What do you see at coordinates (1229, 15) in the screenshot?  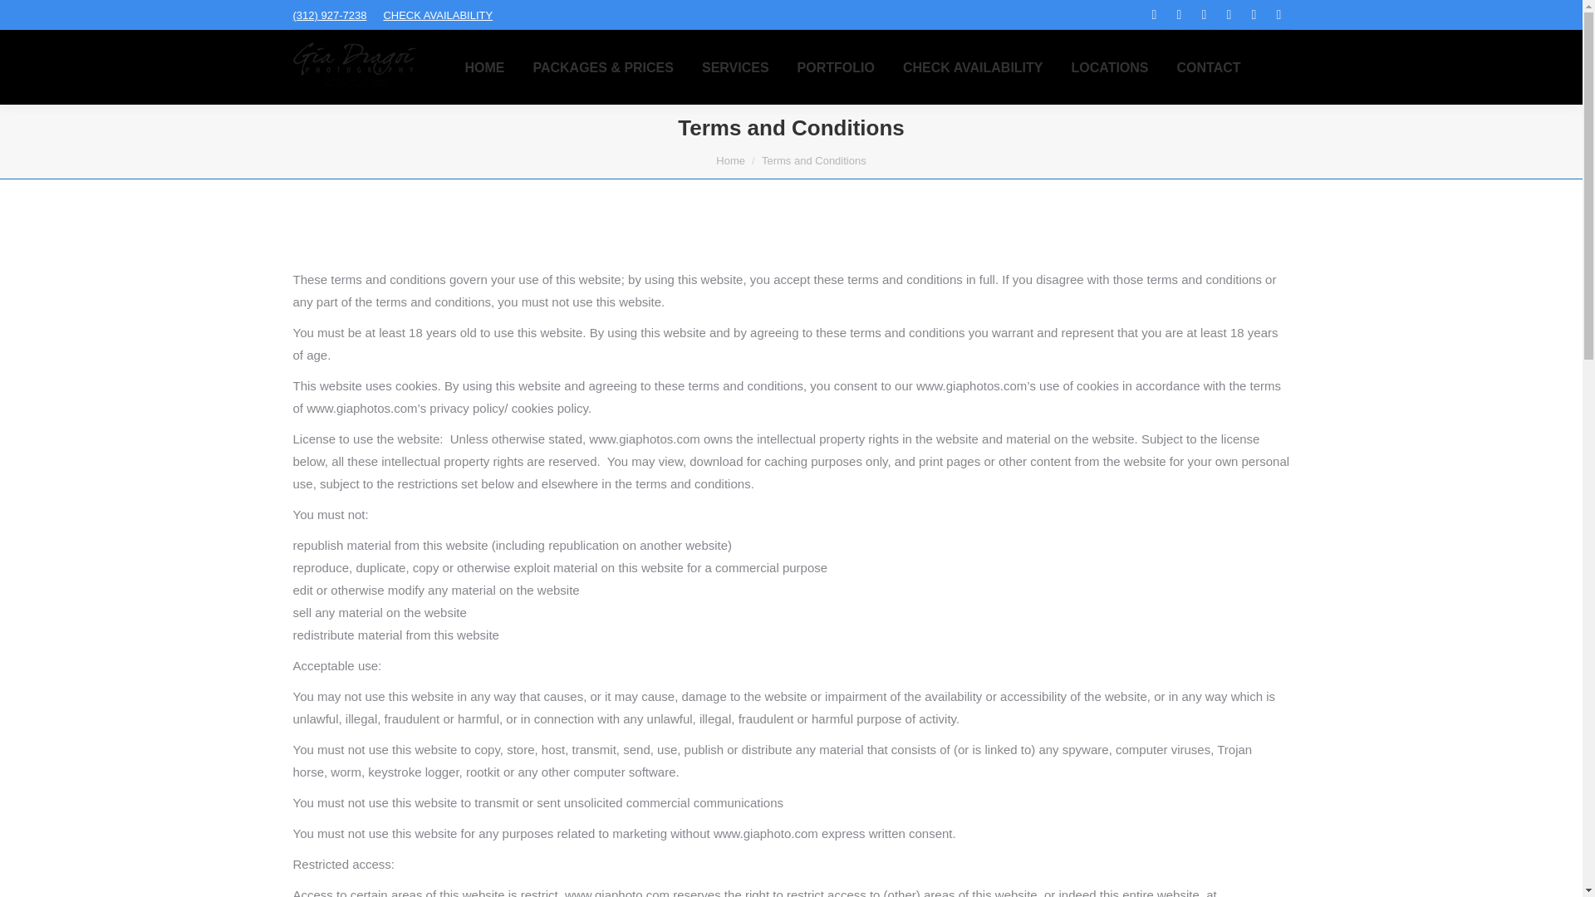 I see `Instagram page opens in new window` at bounding box center [1229, 15].